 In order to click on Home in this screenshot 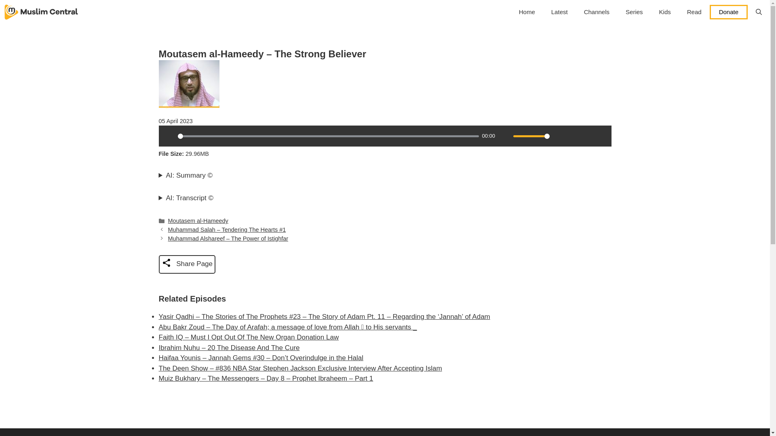, I will do `click(527, 12)`.